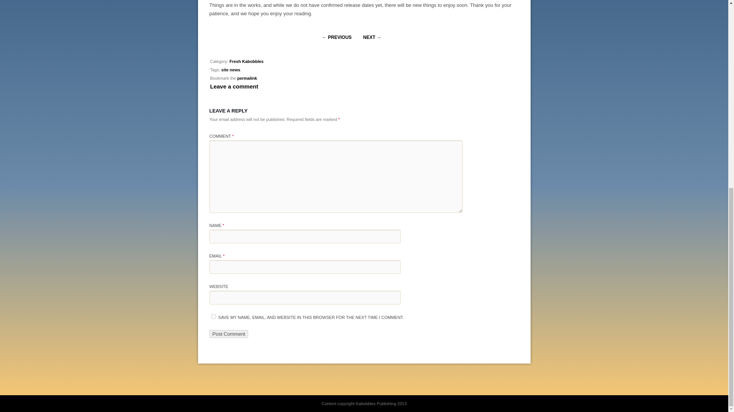 Image resolution: width=734 pixels, height=412 pixels. What do you see at coordinates (234, 86) in the screenshot?
I see `Leave a comment` at bounding box center [234, 86].